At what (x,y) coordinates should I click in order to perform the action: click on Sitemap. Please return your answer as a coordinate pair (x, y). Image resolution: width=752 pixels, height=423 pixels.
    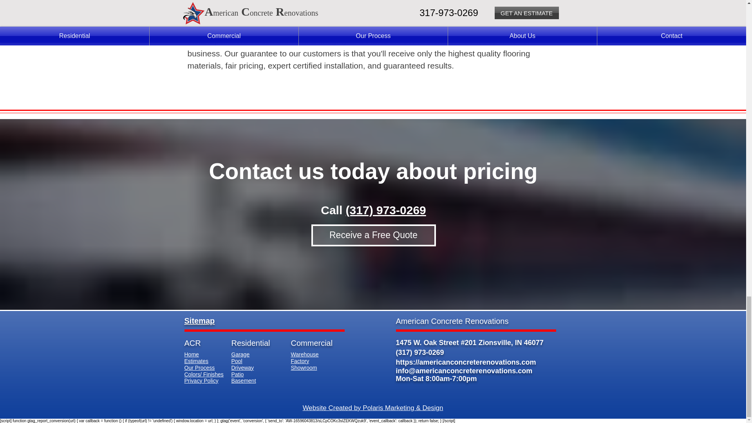
    Looking at the image, I should click on (199, 320).